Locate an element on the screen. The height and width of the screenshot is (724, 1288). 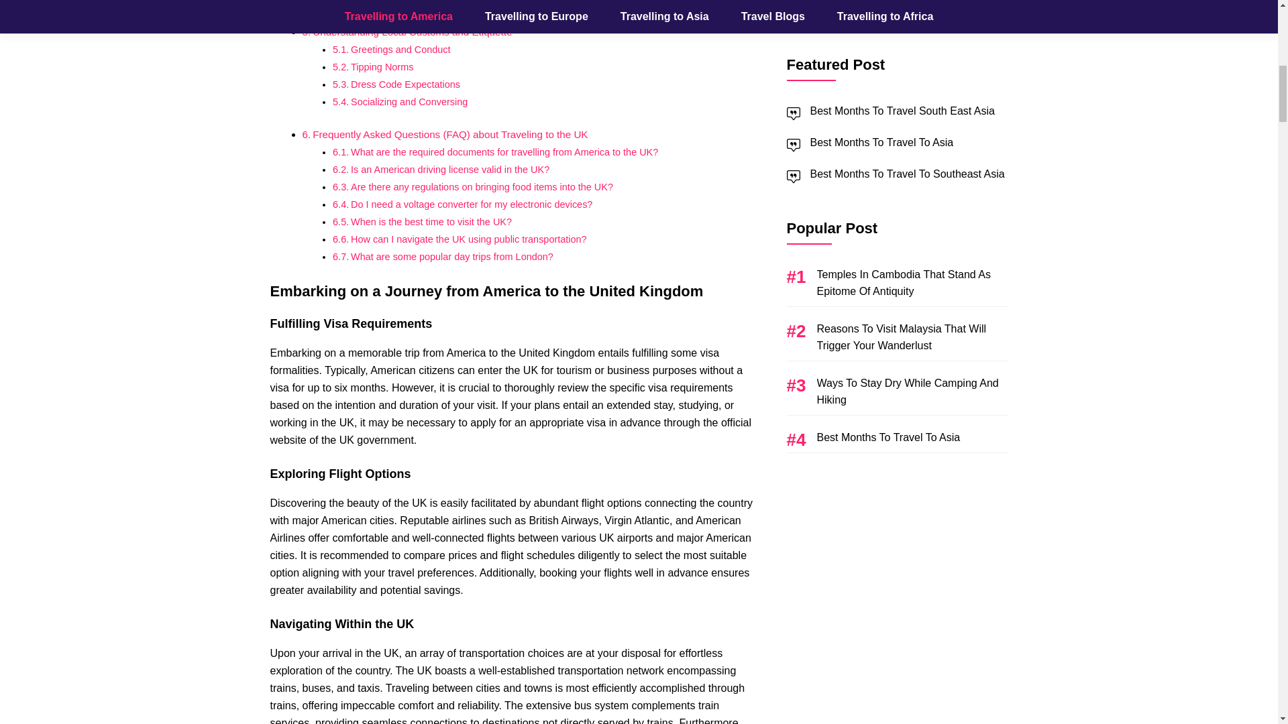
Exploring Local Markets and Unique Shopping is located at coordinates (449, 2).